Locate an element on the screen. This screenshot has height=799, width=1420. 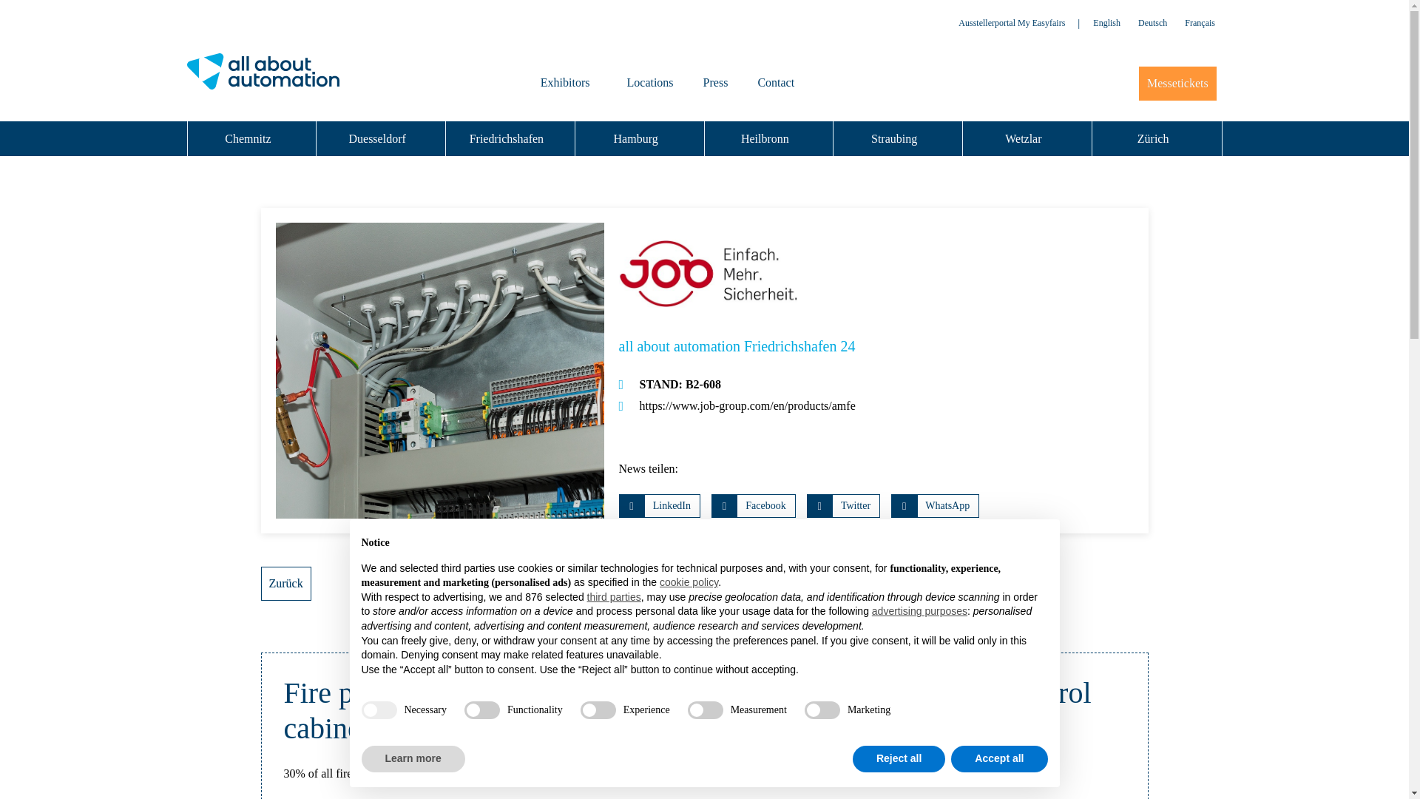
Messetickets is located at coordinates (1177, 83).